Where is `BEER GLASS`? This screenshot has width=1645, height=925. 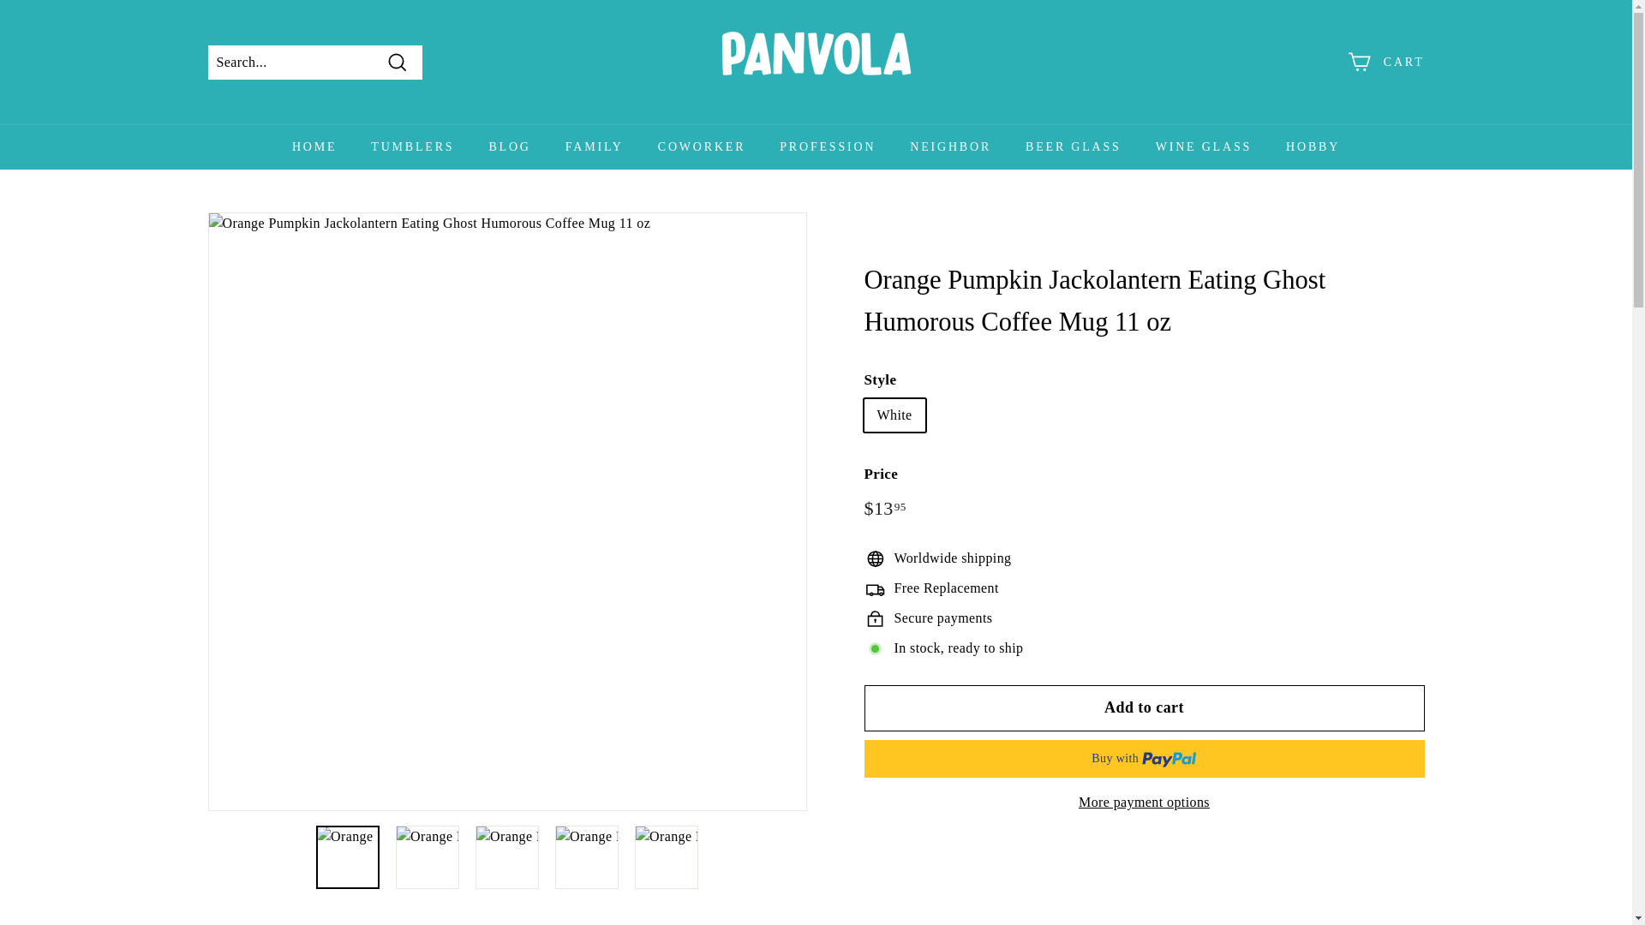 BEER GLASS is located at coordinates (1073, 146).